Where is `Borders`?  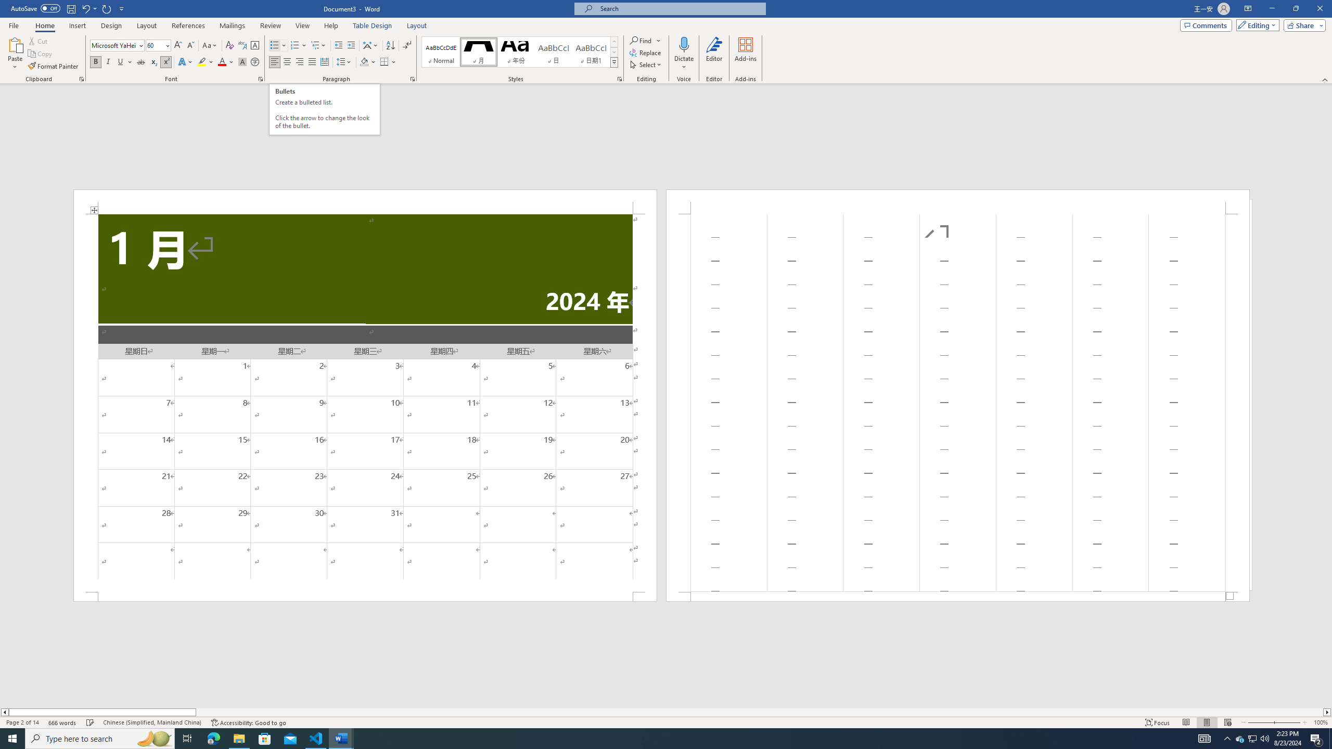 Borders is located at coordinates (384, 62).